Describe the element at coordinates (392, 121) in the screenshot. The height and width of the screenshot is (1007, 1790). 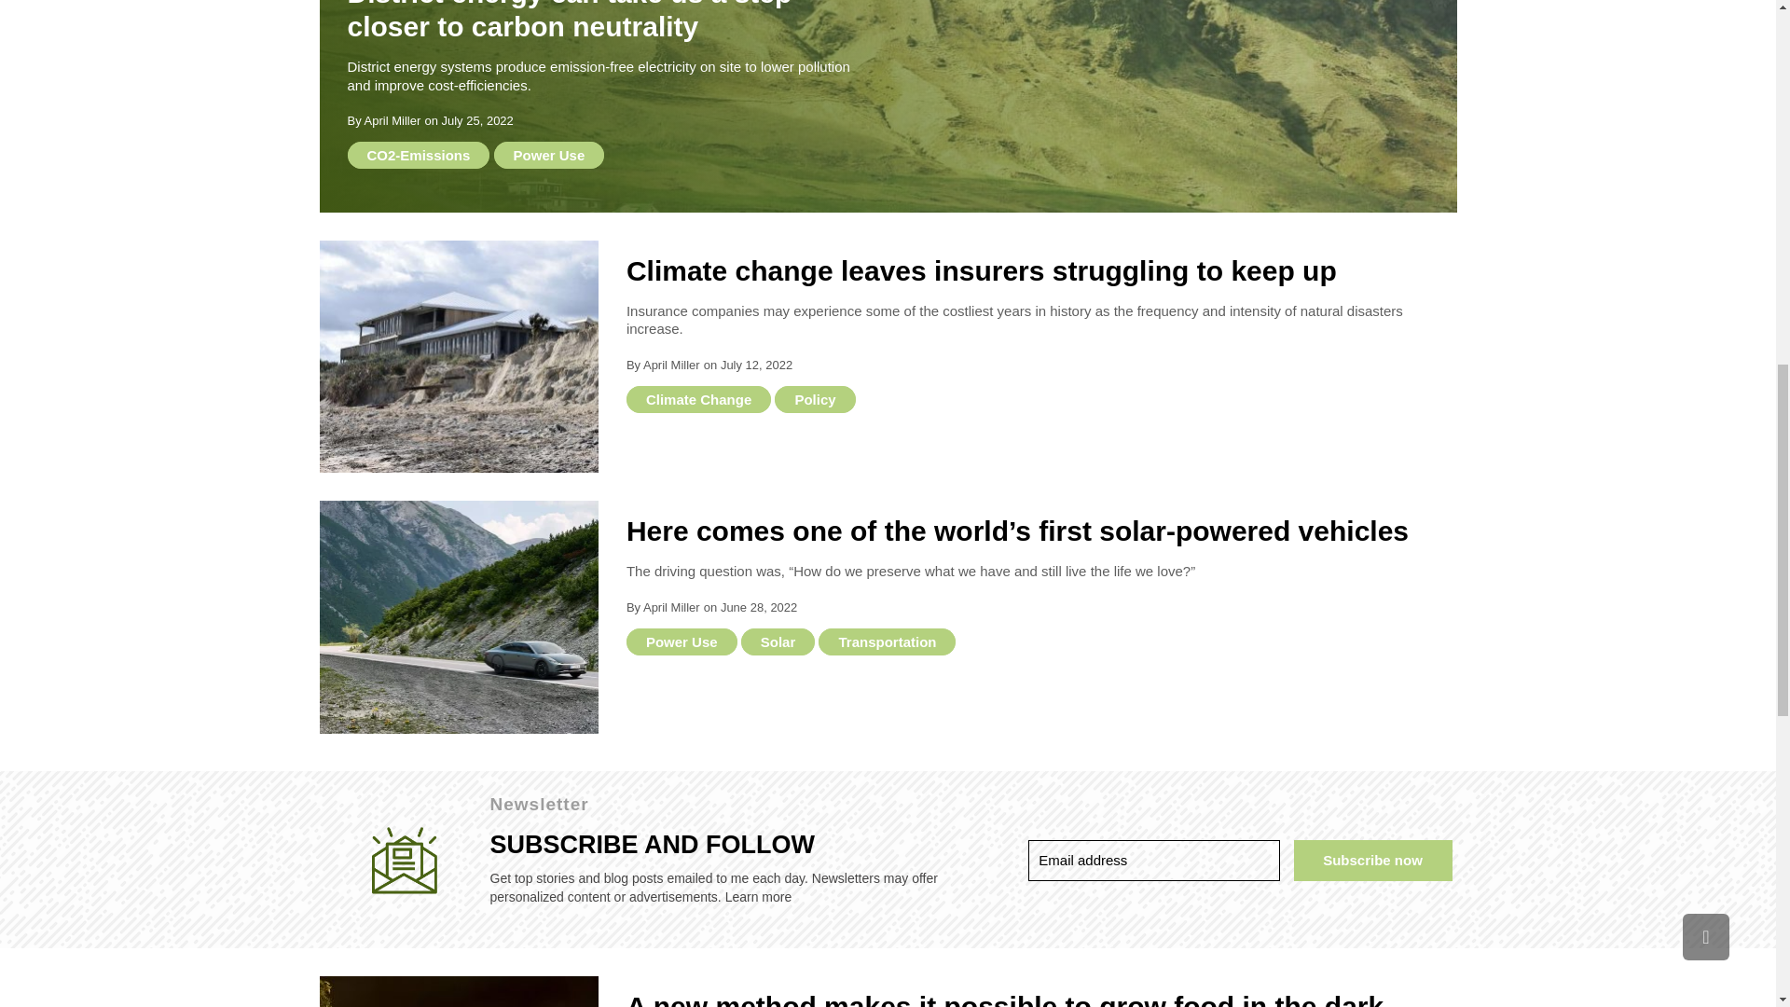
I see `Posts by April Miller` at that location.